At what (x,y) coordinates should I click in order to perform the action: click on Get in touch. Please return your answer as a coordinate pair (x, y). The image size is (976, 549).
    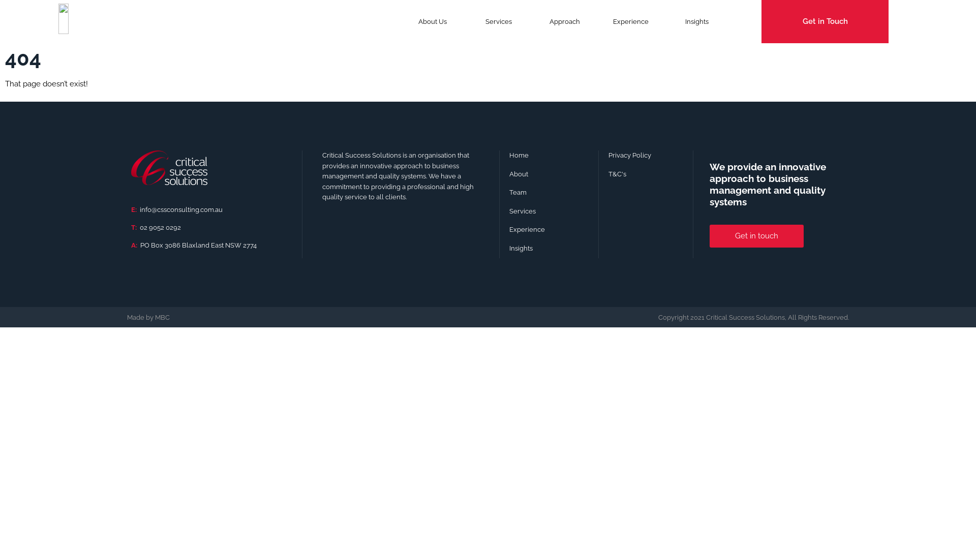
    Looking at the image, I should click on (756, 236).